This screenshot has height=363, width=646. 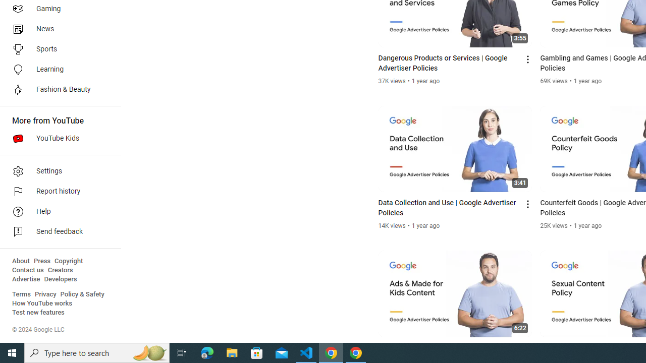 What do you see at coordinates (42, 261) in the screenshot?
I see `Press` at bounding box center [42, 261].